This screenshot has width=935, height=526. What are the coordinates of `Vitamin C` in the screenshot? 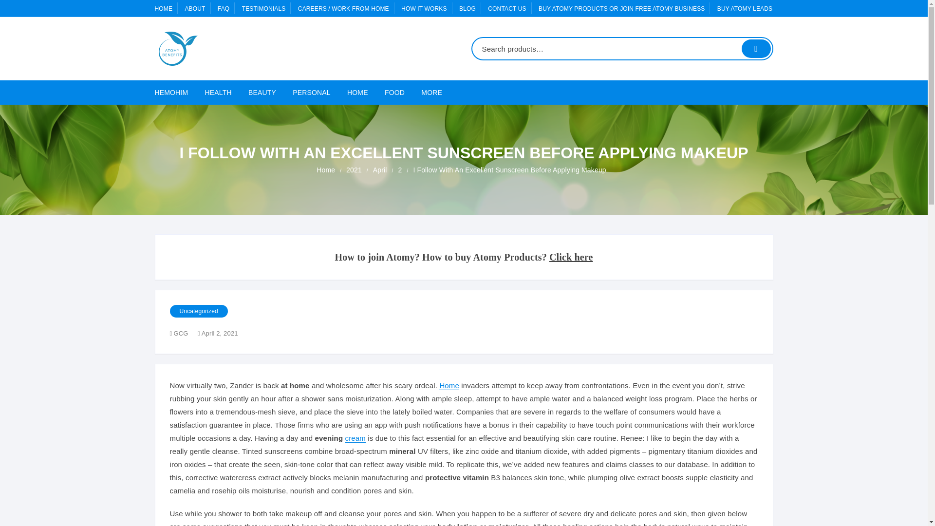 It's located at (337, 209).